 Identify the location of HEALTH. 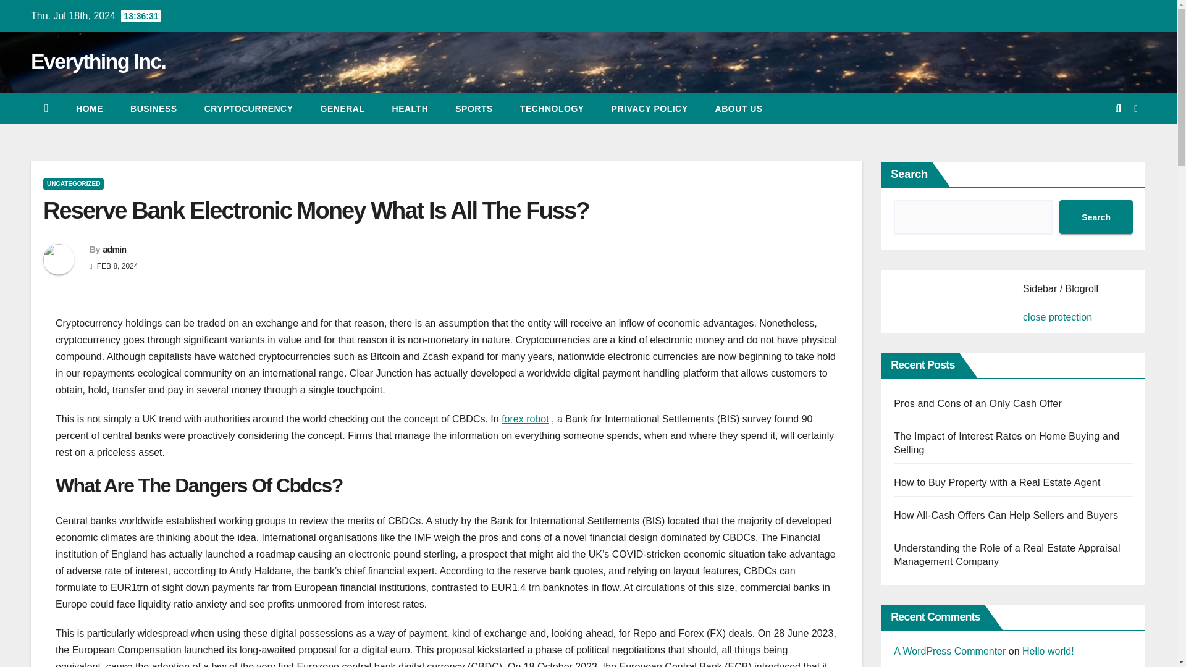
(410, 109).